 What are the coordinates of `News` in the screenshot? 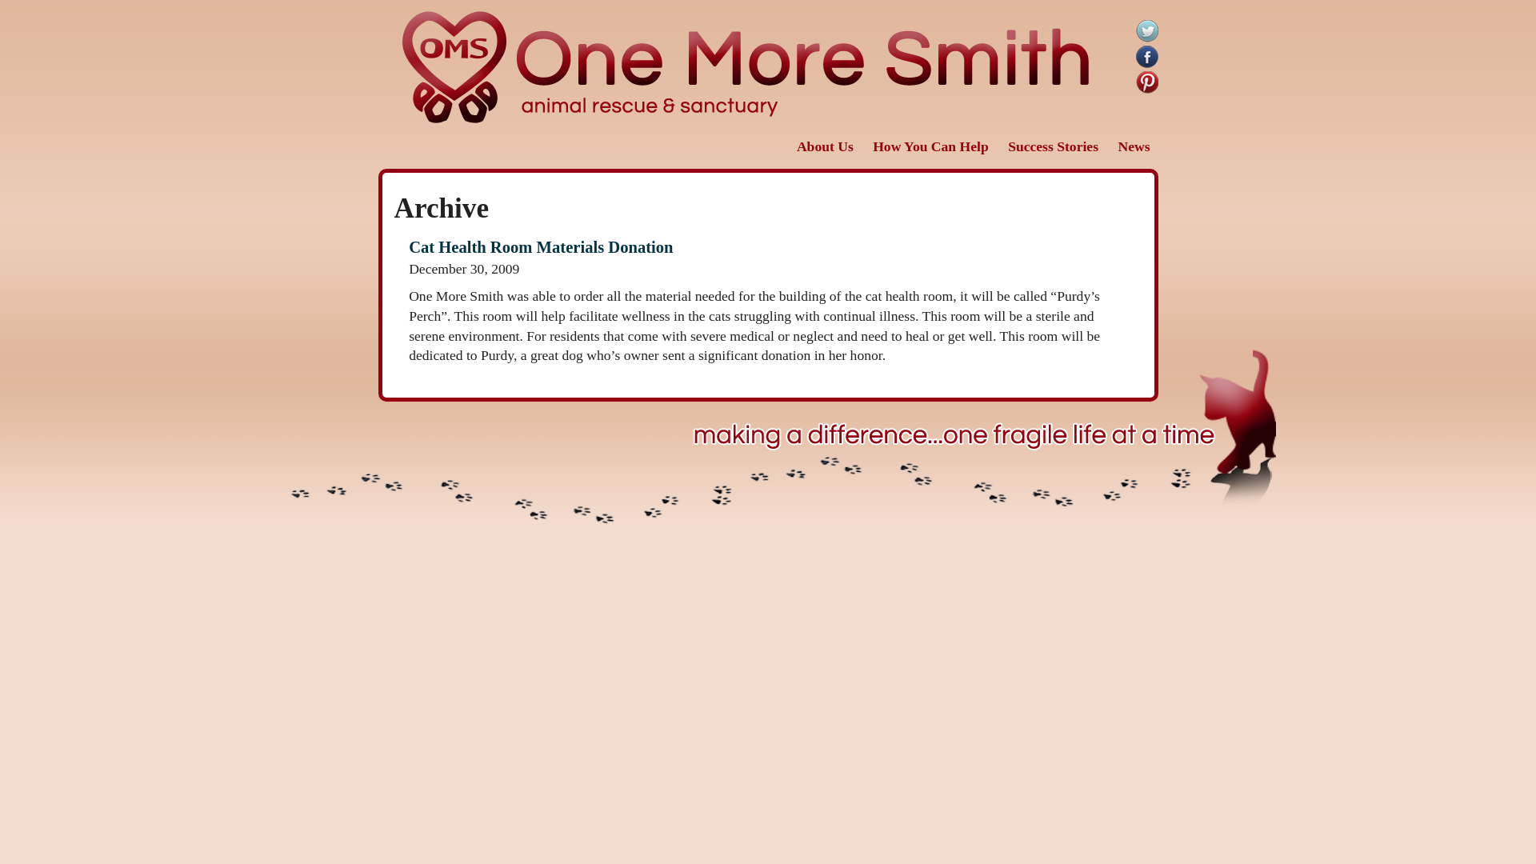 It's located at (1133, 146).